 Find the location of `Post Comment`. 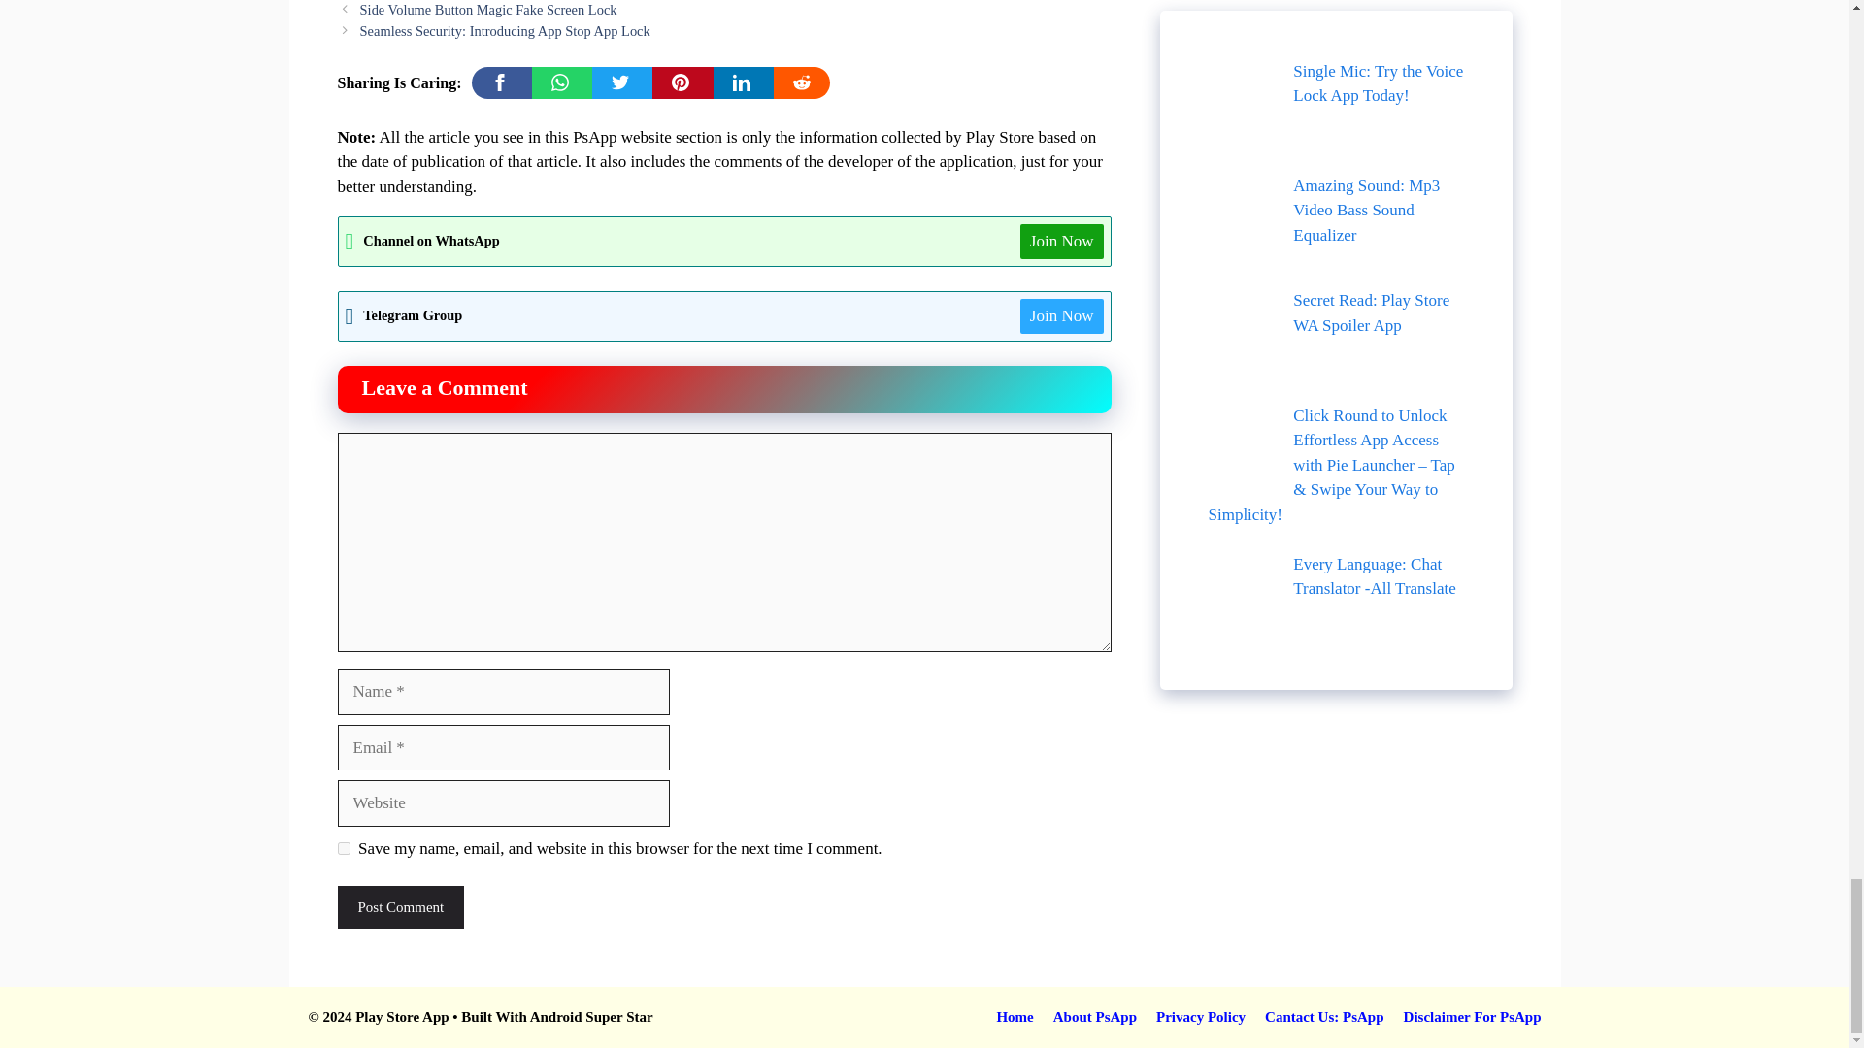

Post Comment is located at coordinates (400, 906).